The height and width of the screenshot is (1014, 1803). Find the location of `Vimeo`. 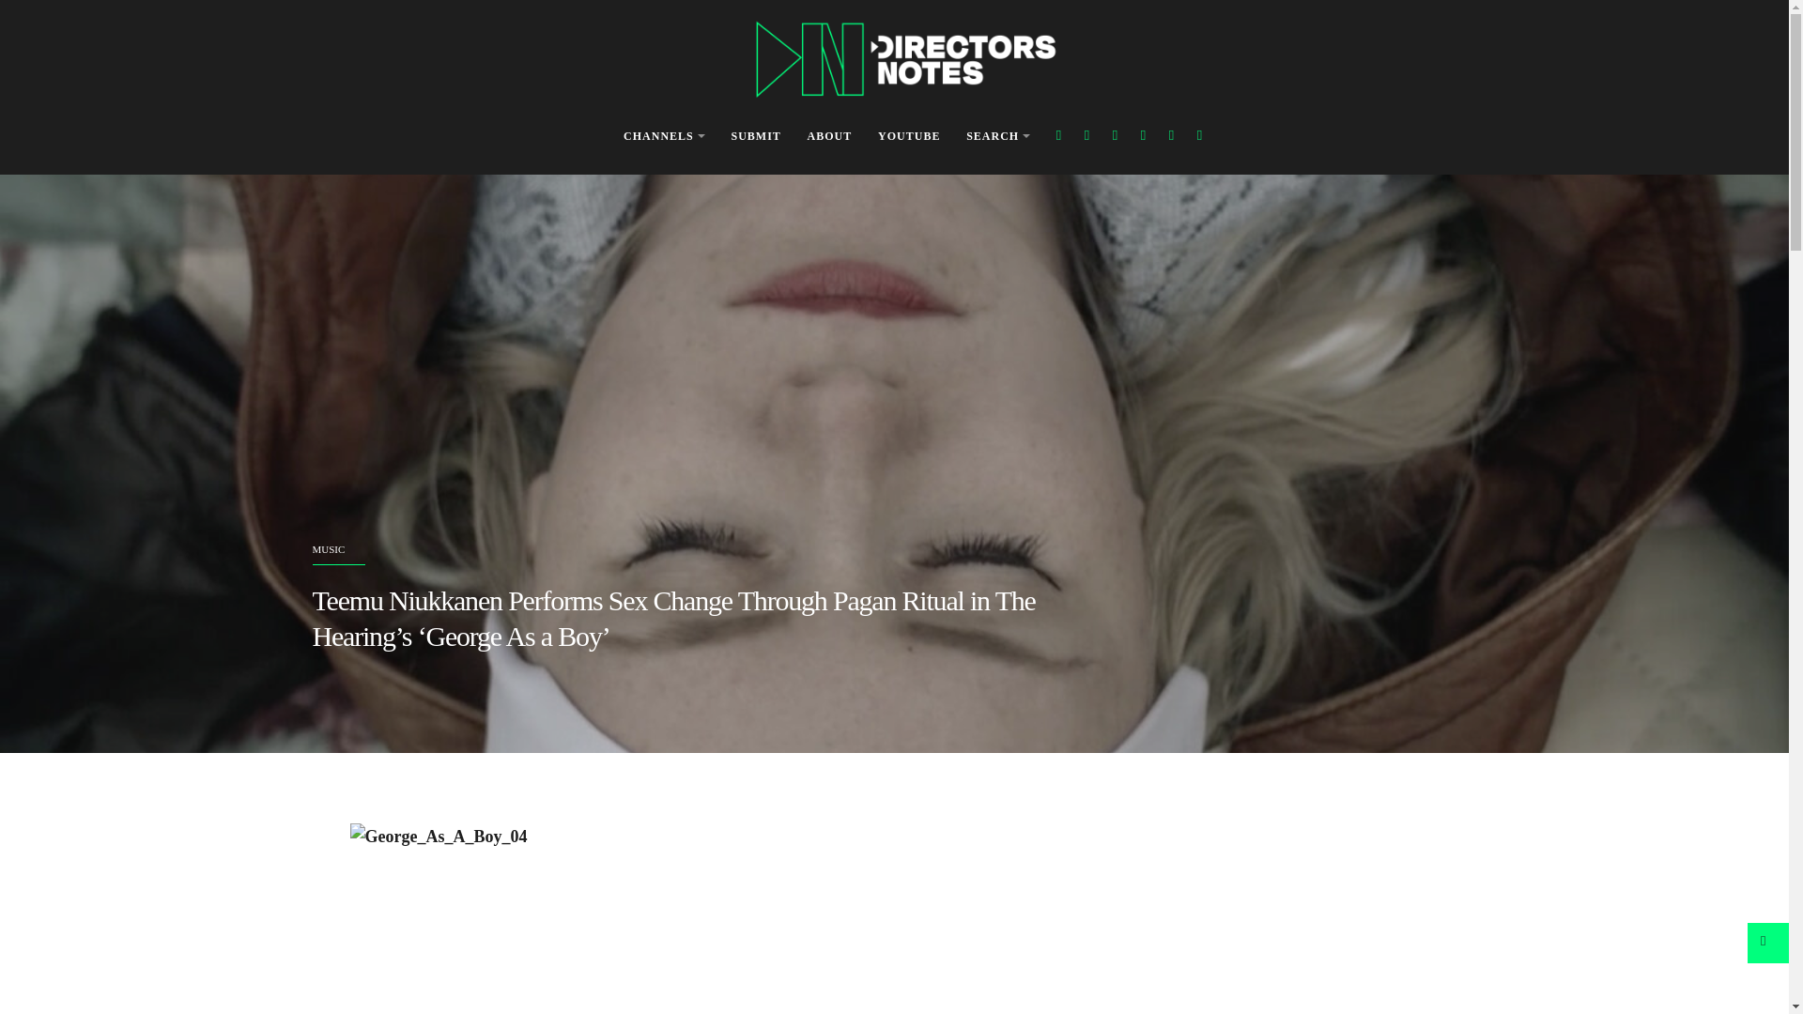

Vimeo is located at coordinates (1170, 135).